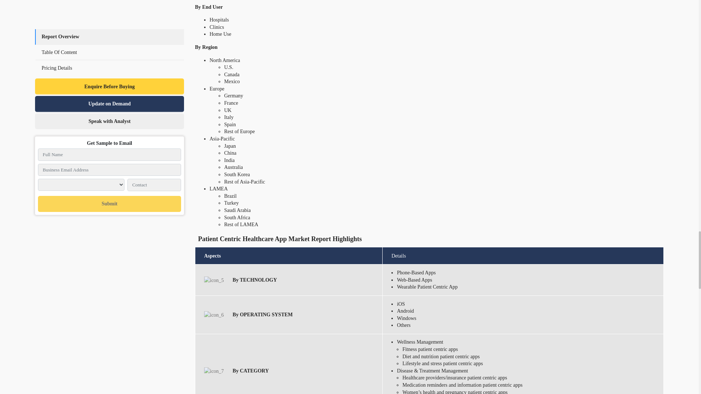 This screenshot has width=701, height=394. What do you see at coordinates (214, 280) in the screenshot?
I see `Patient Centric Healthcare App Market By TECHNOLOGY` at bounding box center [214, 280].